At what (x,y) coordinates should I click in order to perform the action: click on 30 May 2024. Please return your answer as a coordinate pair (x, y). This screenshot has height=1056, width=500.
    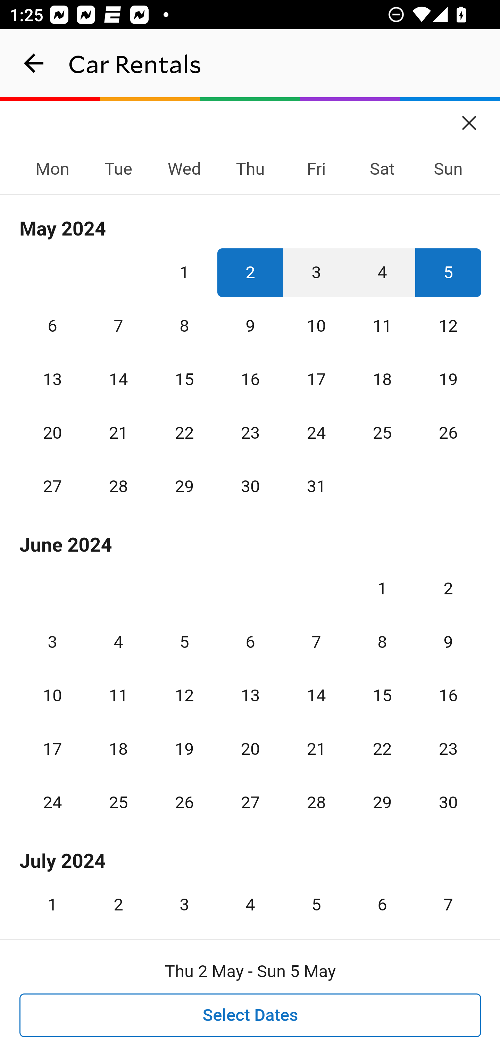
    Looking at the image, I should click on (250, 487).